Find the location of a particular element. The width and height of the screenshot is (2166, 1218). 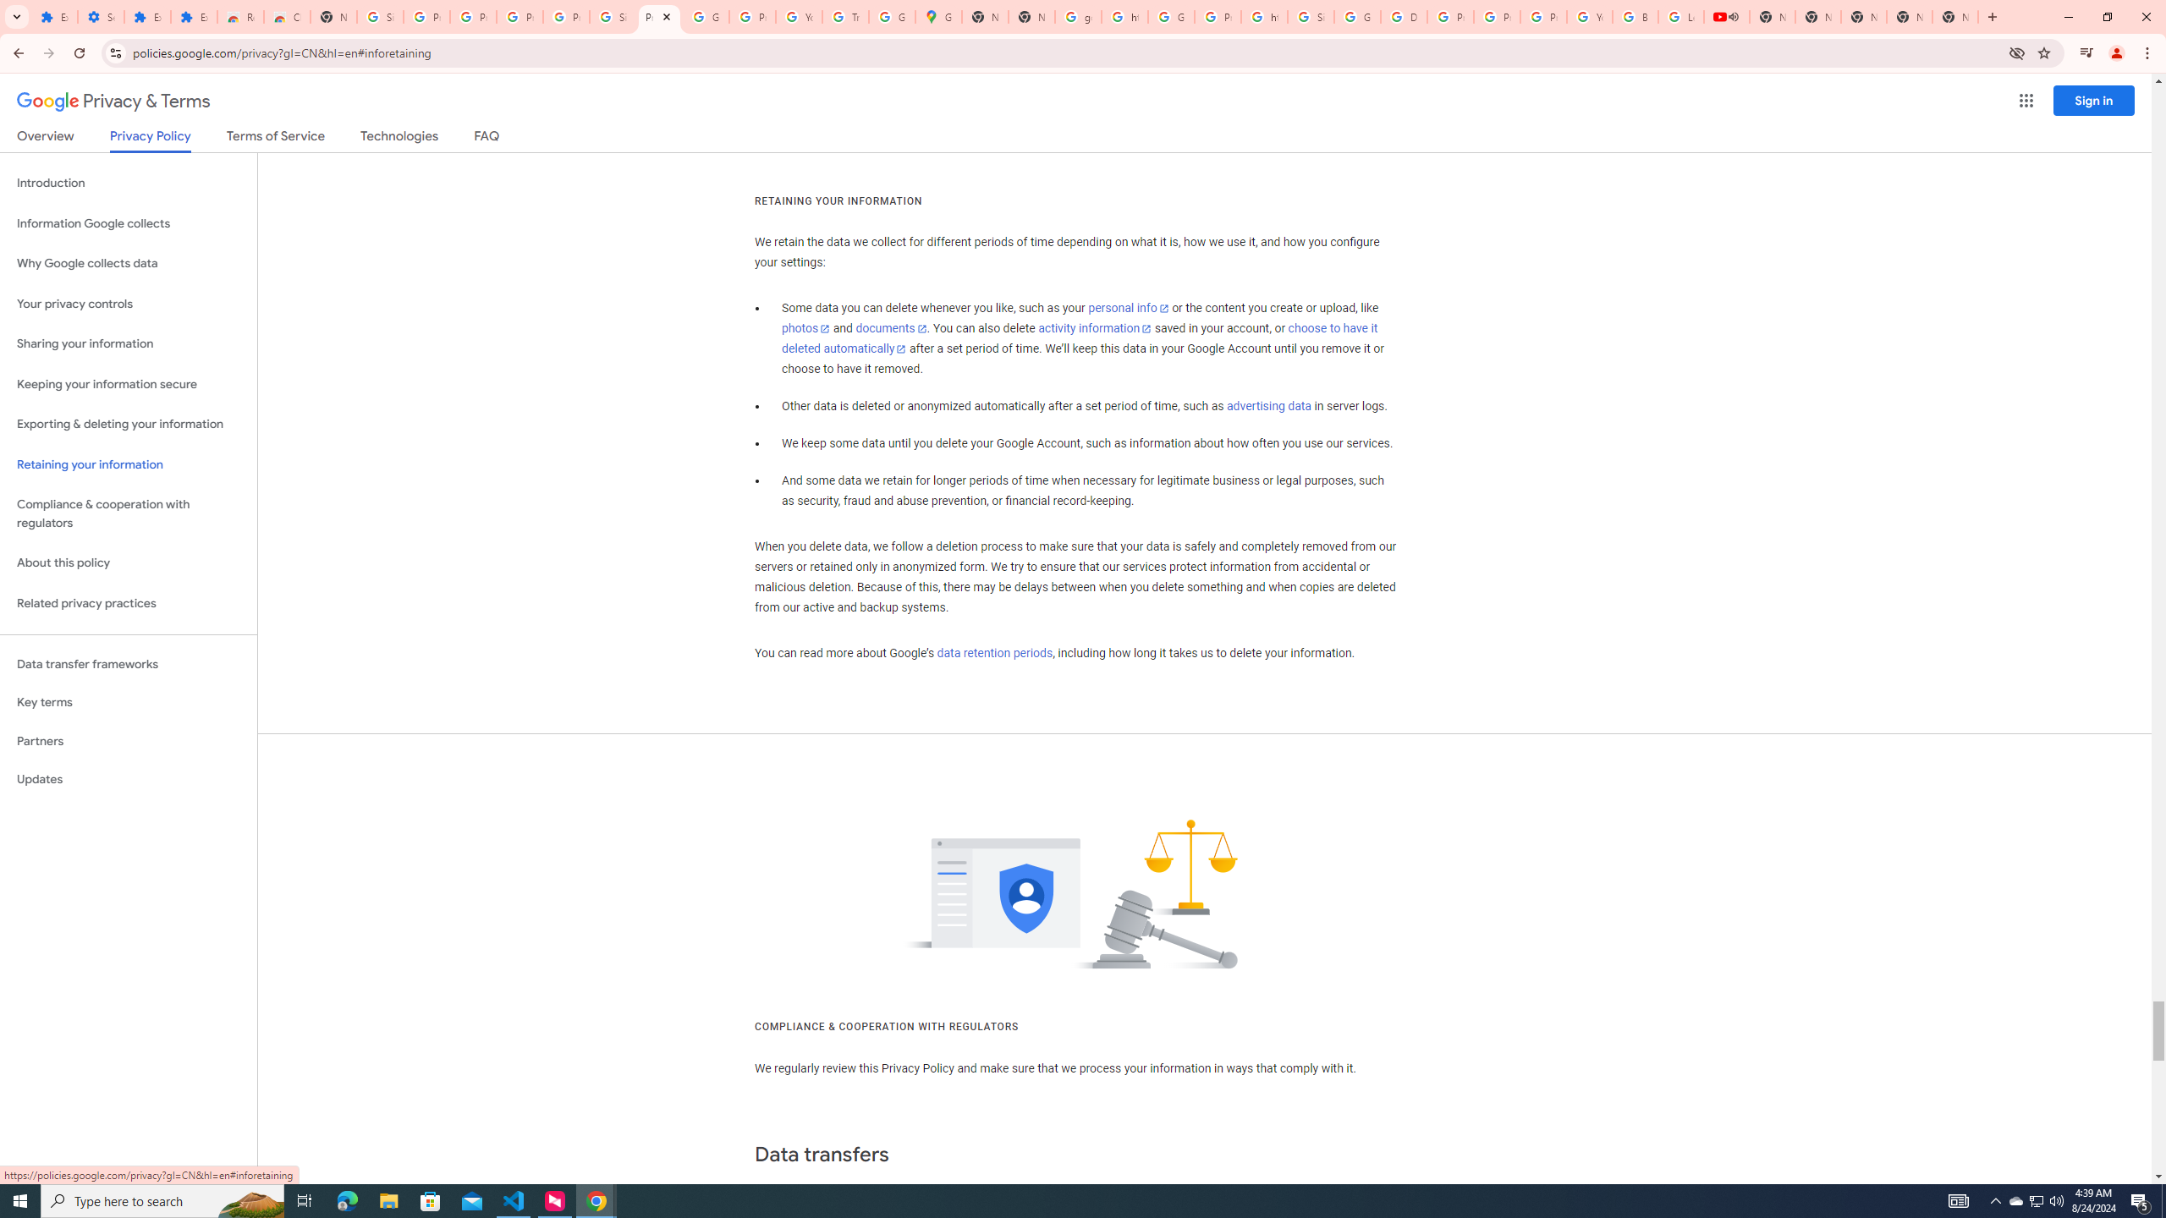

Sign in - Google Accounts is located at coordinates (380, 17).